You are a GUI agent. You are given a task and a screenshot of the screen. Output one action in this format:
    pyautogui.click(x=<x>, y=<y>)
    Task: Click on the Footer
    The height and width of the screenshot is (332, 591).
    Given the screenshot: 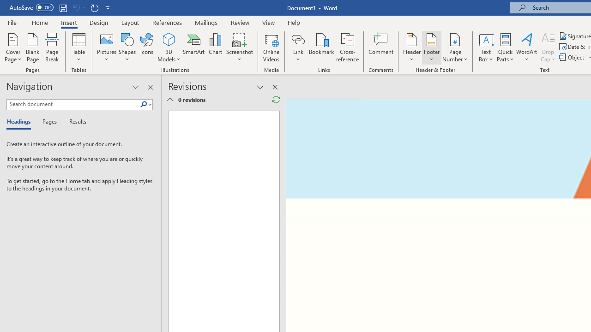 What is the action you would take?
    pyautogui.click(x=431, y=47)
    